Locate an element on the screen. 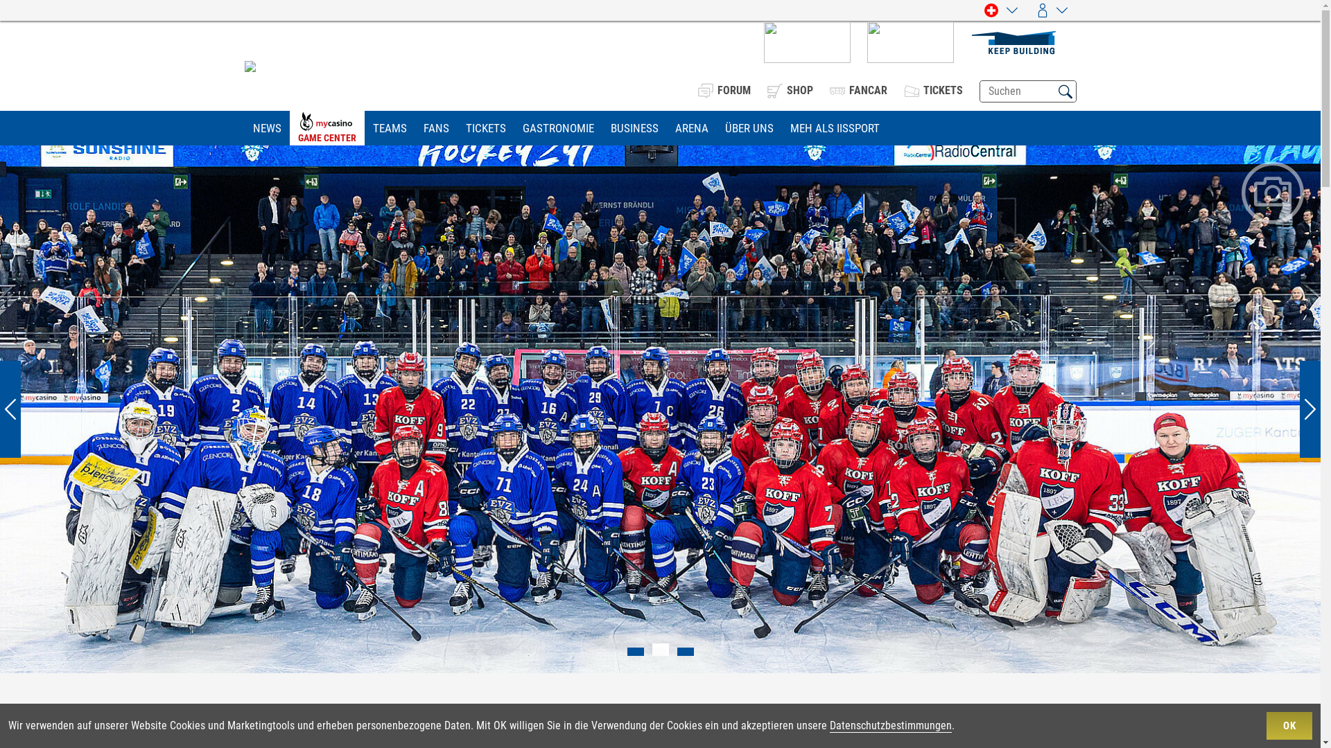 This screenshot has width=1331, height=748. National League is located at coordinates (660, 715).